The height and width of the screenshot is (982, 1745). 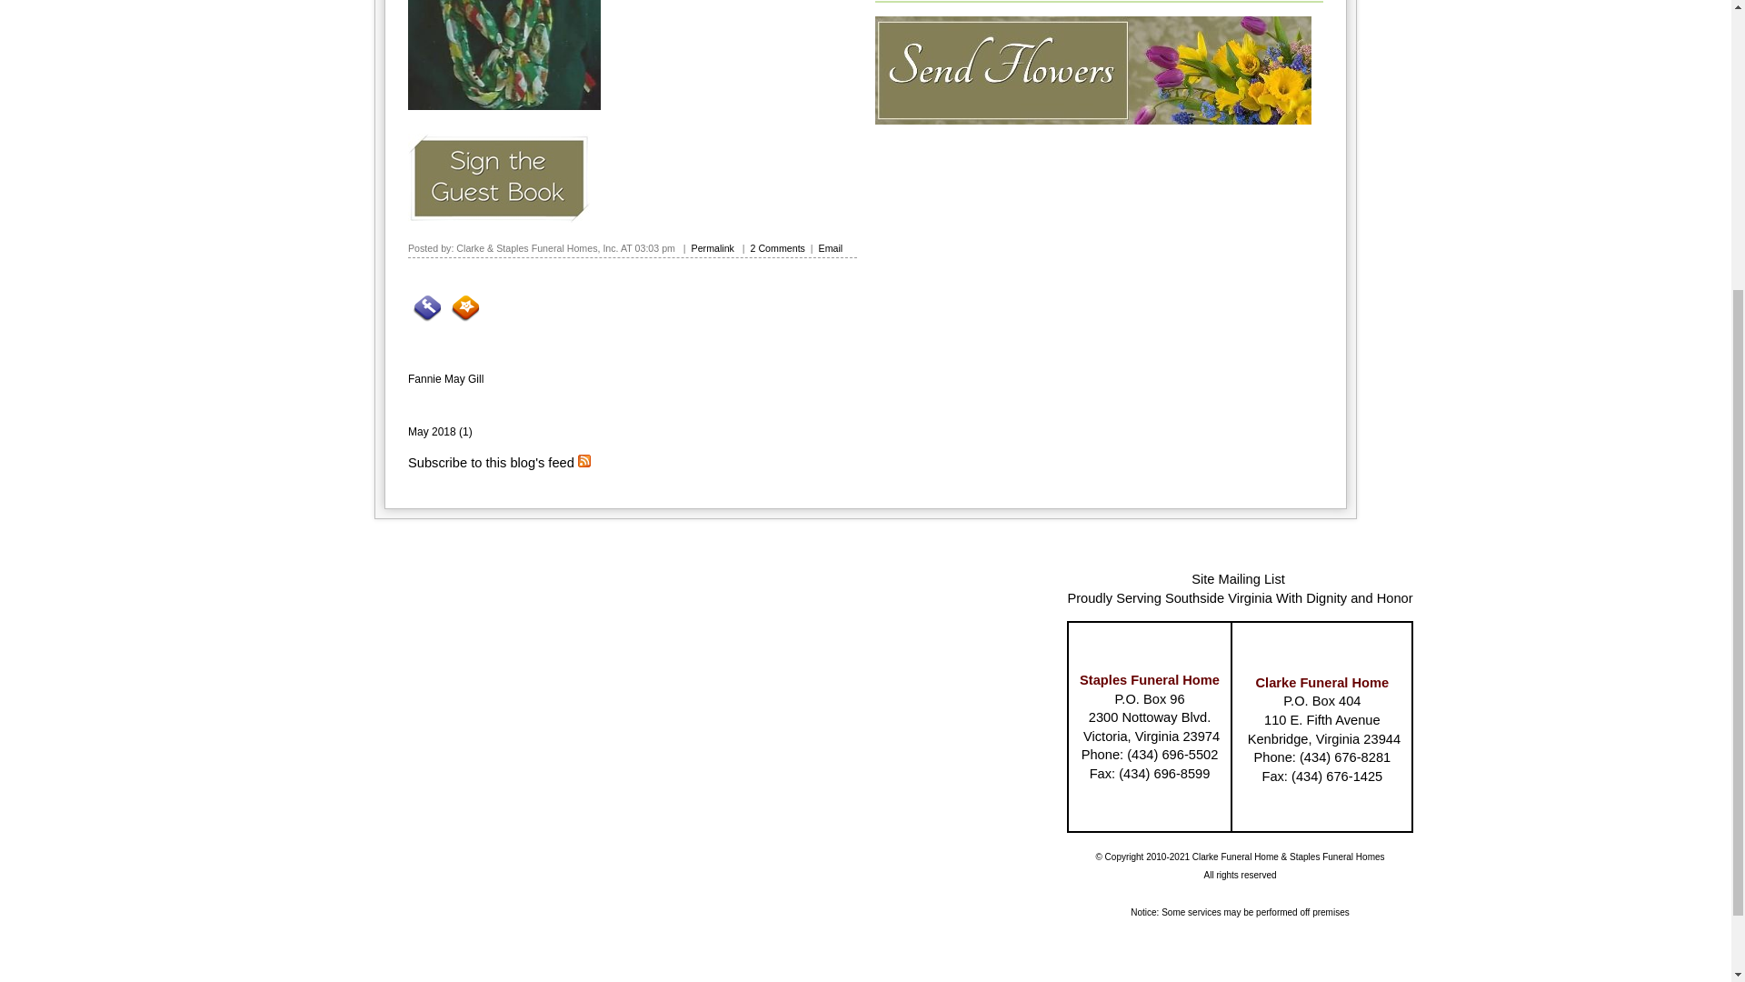 I want to click on Email, so click(x=831, y=247).